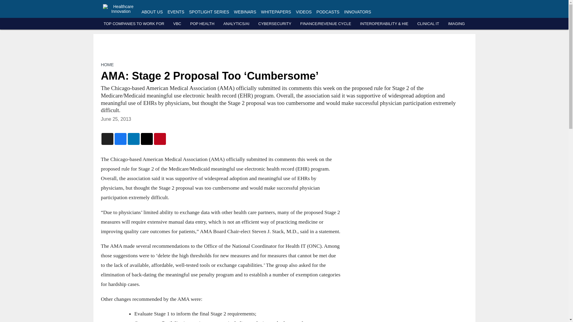 This screenshot has height=322, width=573. What do you see at coordinates (275, 24) in the screenshot?
I see `CYBERSECURITY` at bounding box center [275, 24].